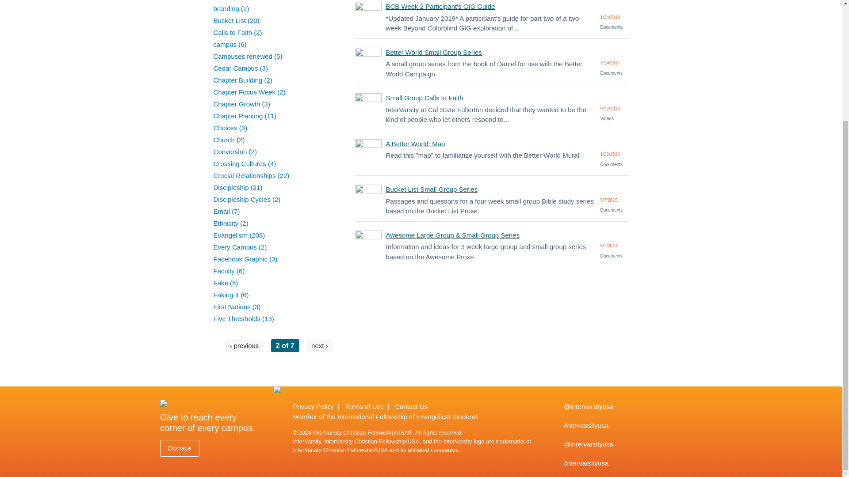 The height and width of the screenshot is (477, 849). I want to click on Better World Small Group Series, so click(434, 52).